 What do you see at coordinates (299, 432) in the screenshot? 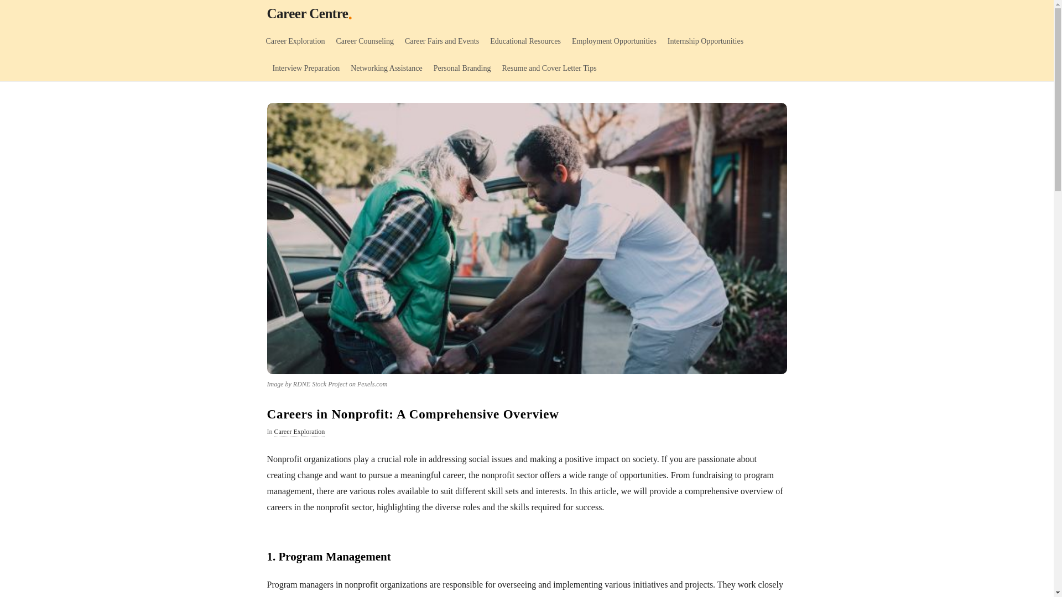
I see `Career Exploration` at bounding box center [299, 432].